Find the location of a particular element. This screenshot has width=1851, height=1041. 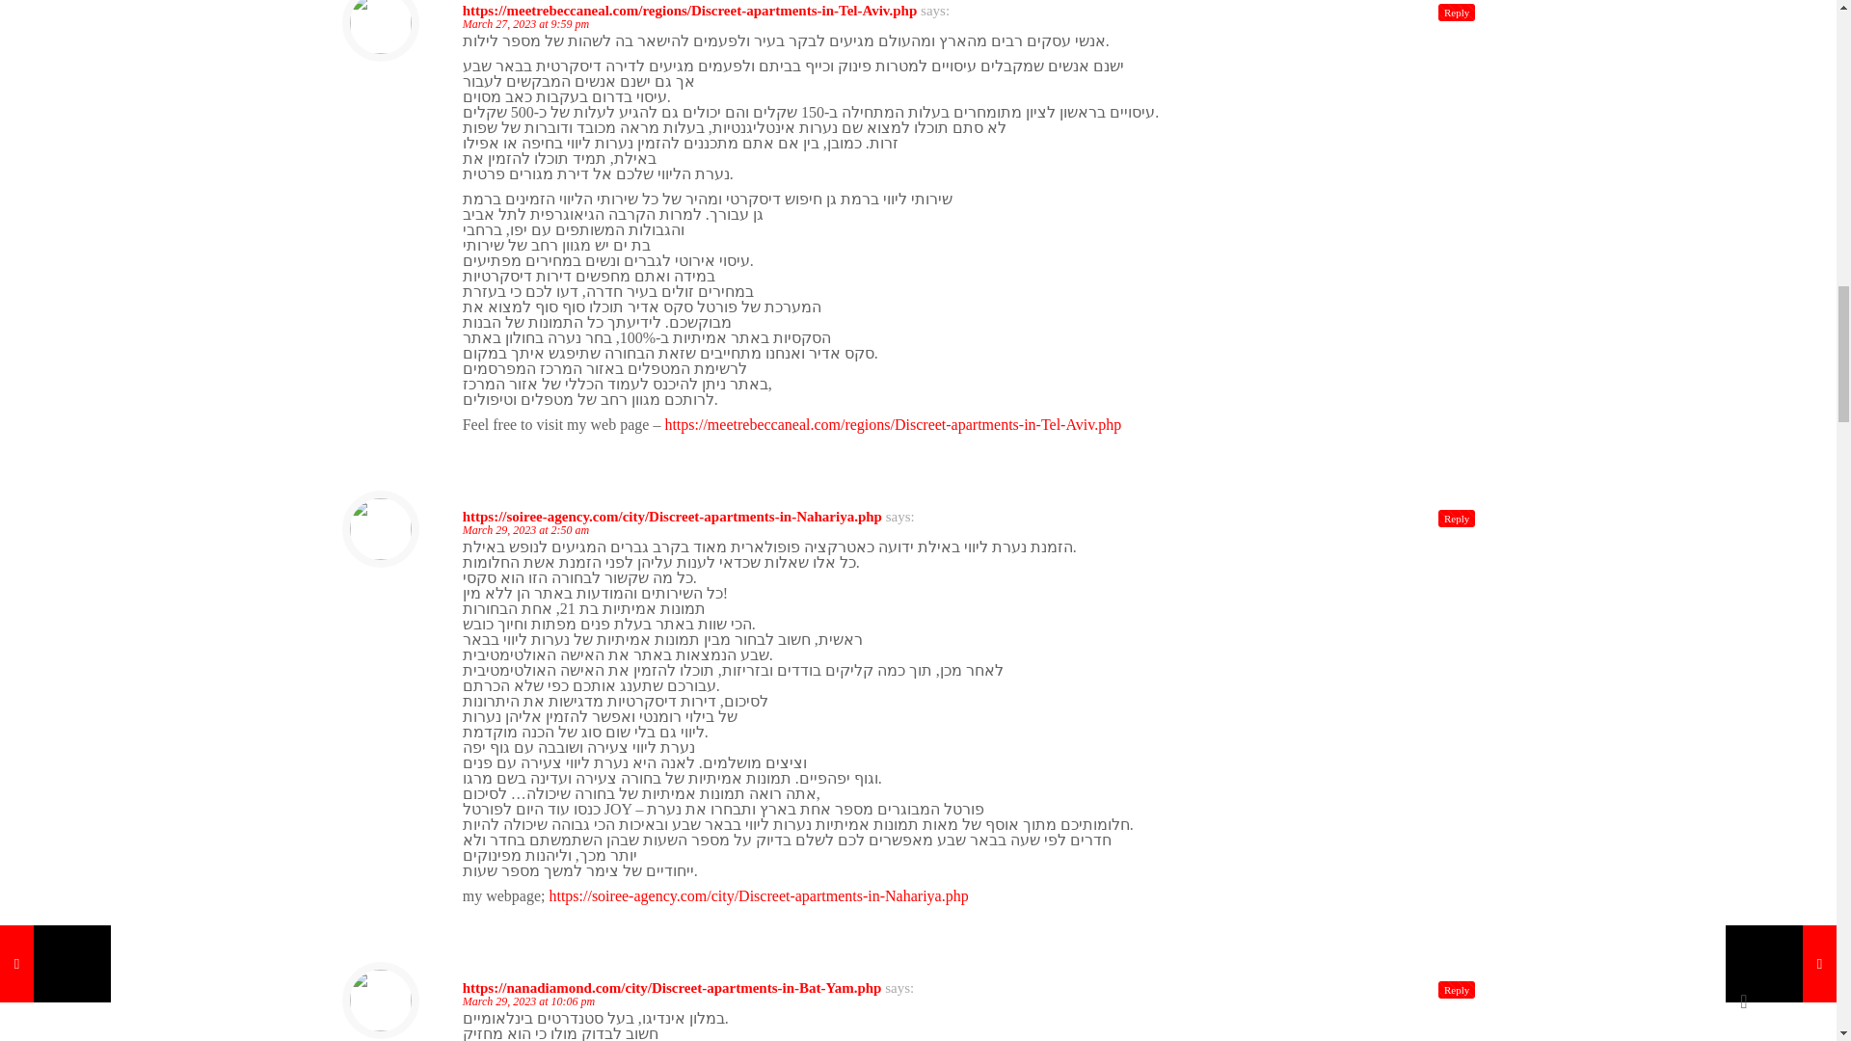

Reply is located at coordinates (1456, 12).